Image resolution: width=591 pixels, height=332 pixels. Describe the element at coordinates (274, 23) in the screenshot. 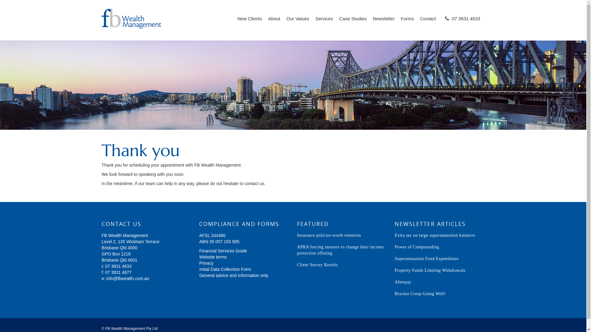

I see `About` at that location.